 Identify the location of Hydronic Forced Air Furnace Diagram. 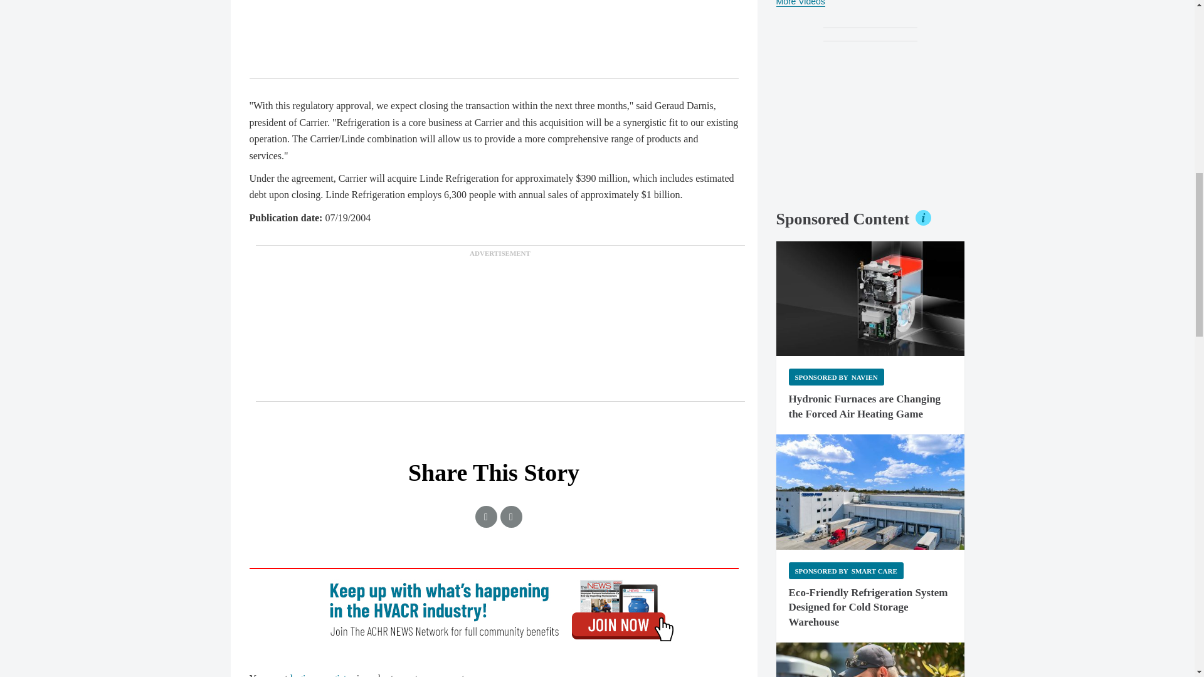
(870, 298).